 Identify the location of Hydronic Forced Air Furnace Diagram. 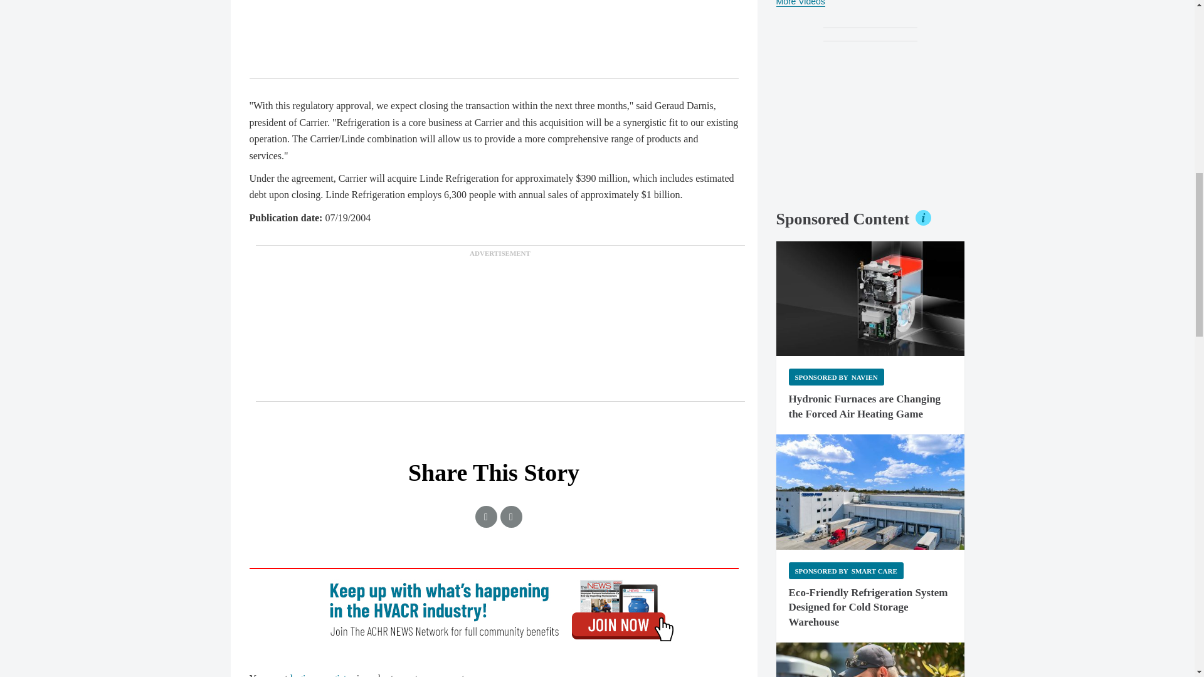
(870, 298).